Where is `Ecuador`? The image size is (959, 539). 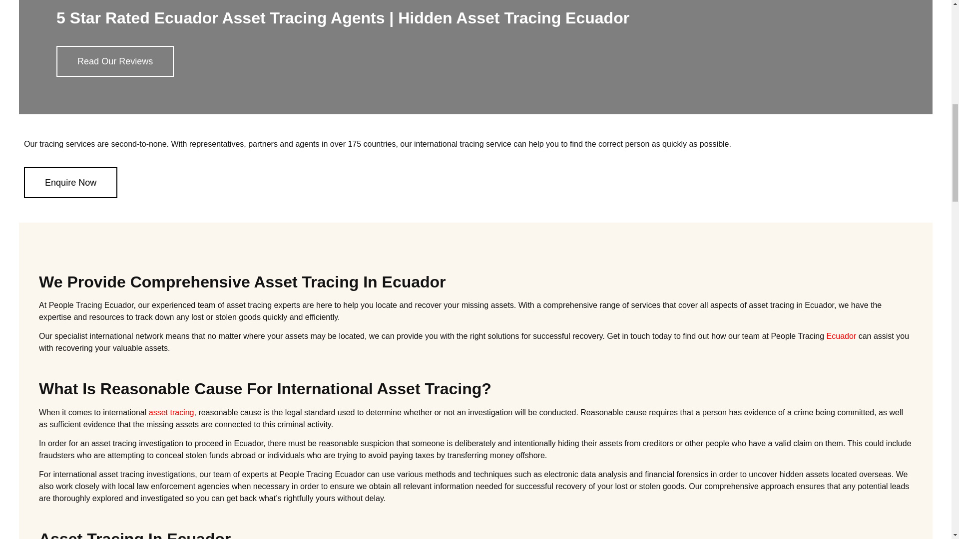
Ecuador is located at coordinates (841, 336).